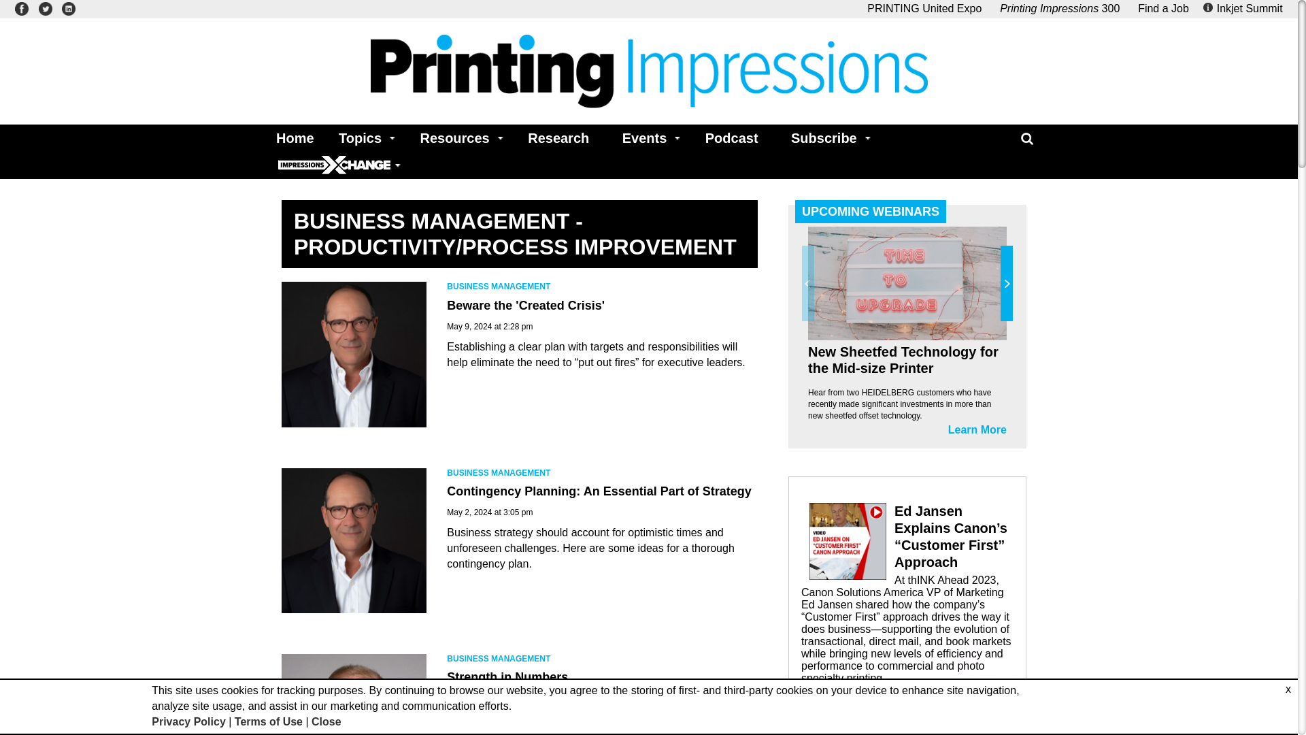 The width and height of the screenshot is (1306, 735). What do you see at coordinates (22, 8) in the screenshot?
I see `Opens in a new window` at bounding box center [22, 8].